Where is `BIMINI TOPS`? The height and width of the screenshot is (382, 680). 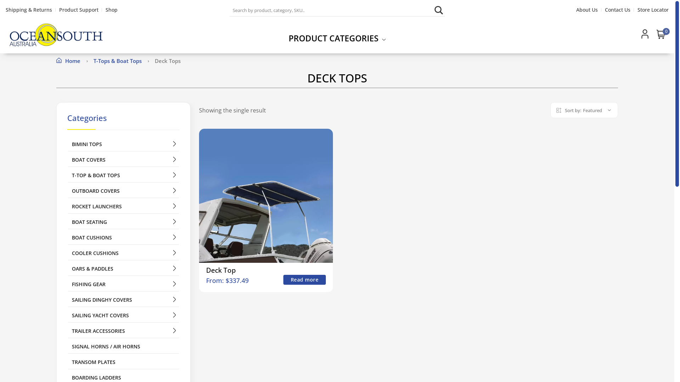 BIMINI TOPS is located at coordinates (123, 144).